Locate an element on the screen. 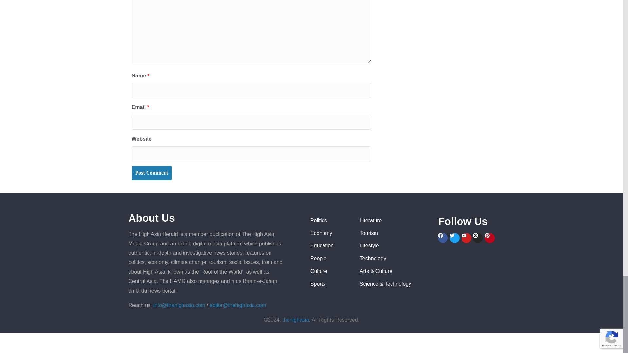  Culture is located at coordinates (330, 271).